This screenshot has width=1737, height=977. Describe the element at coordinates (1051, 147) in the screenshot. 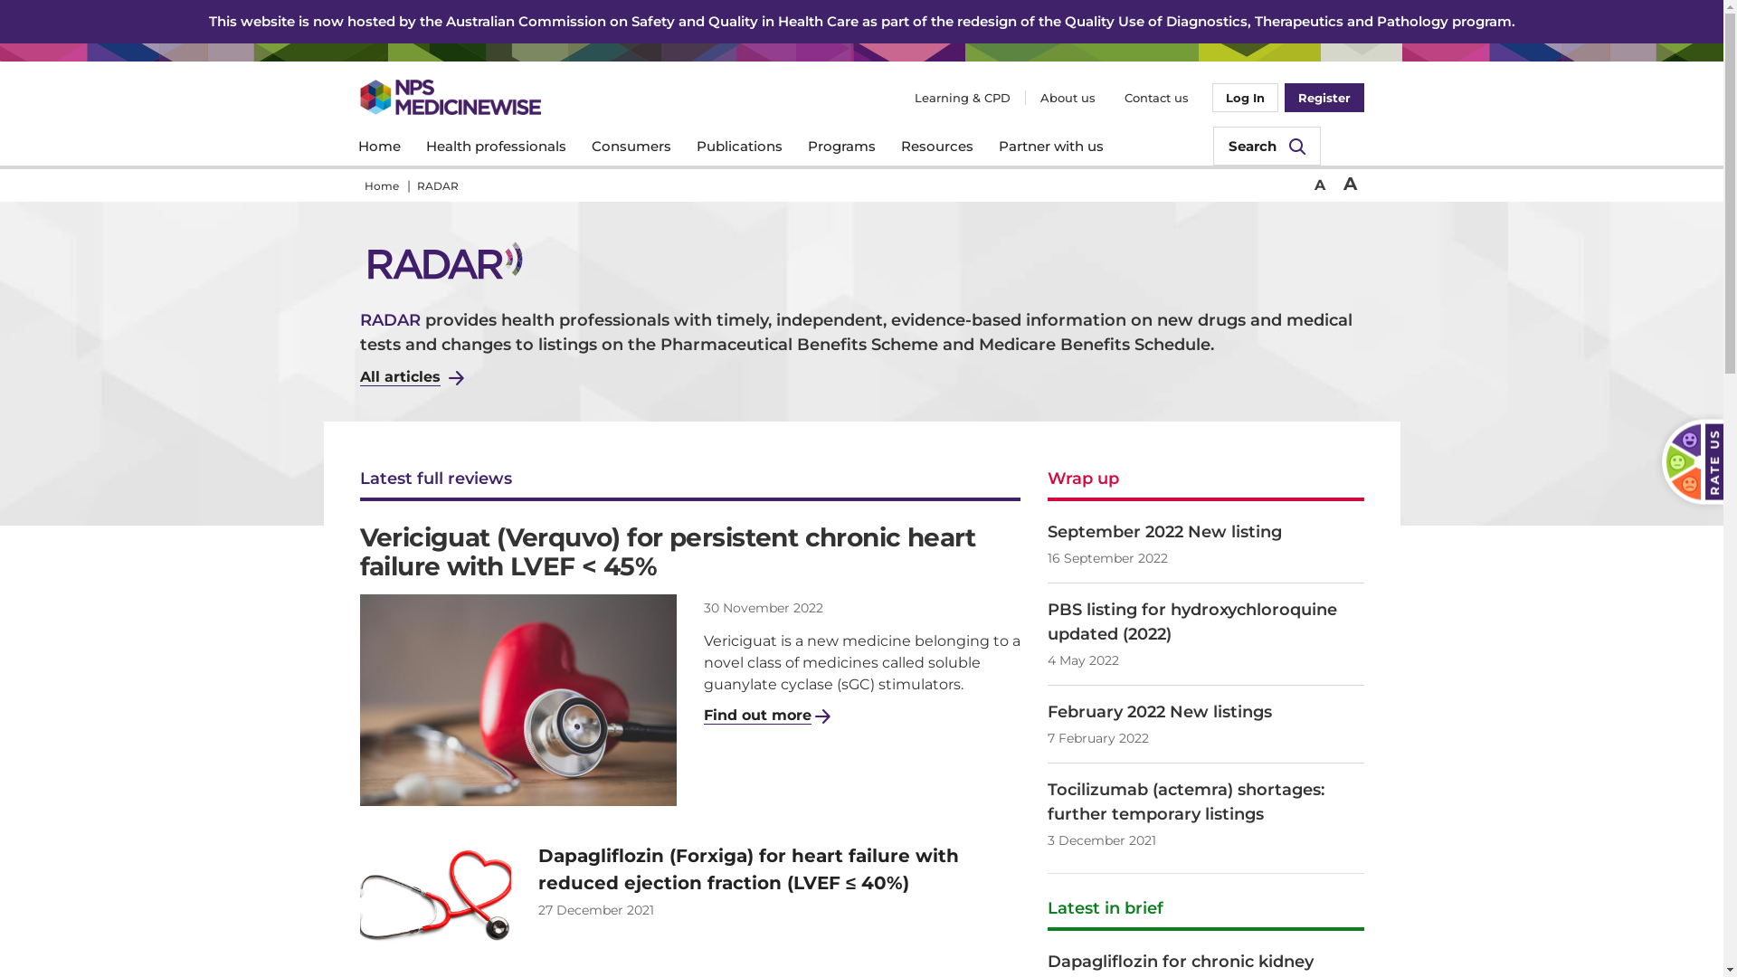

I see `Partner with us` at that location.